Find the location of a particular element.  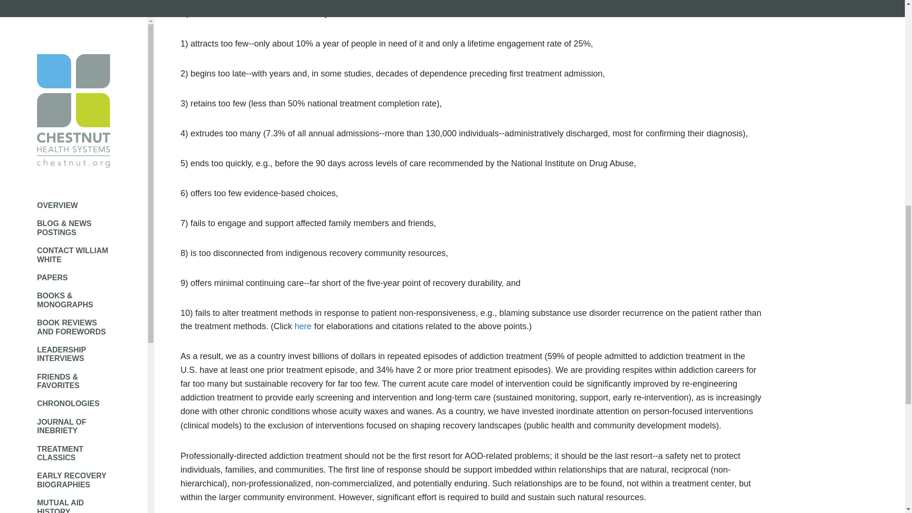

ERNIE KURTZ is located at coordinates (74, 17).